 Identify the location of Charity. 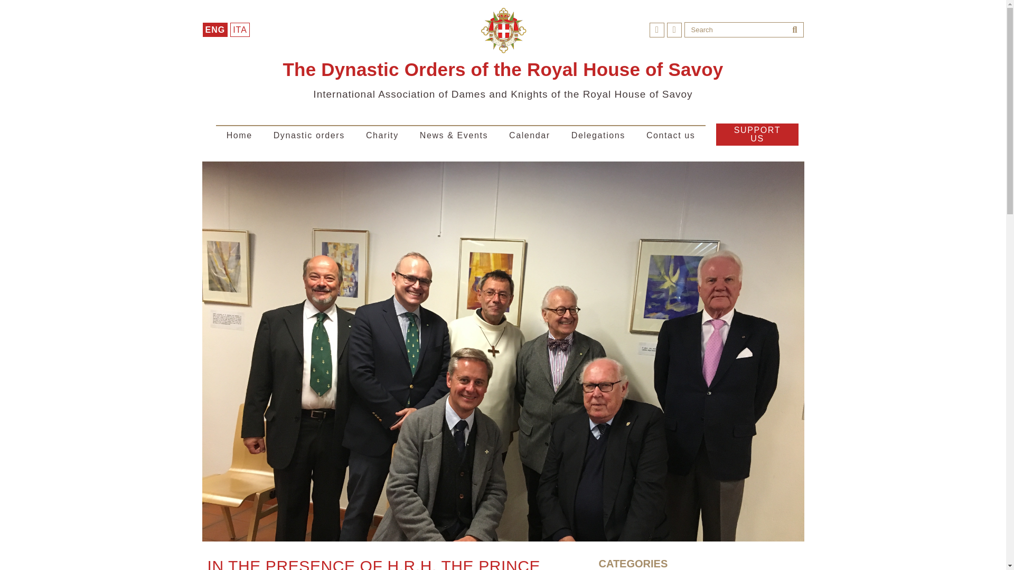
(382, 134).